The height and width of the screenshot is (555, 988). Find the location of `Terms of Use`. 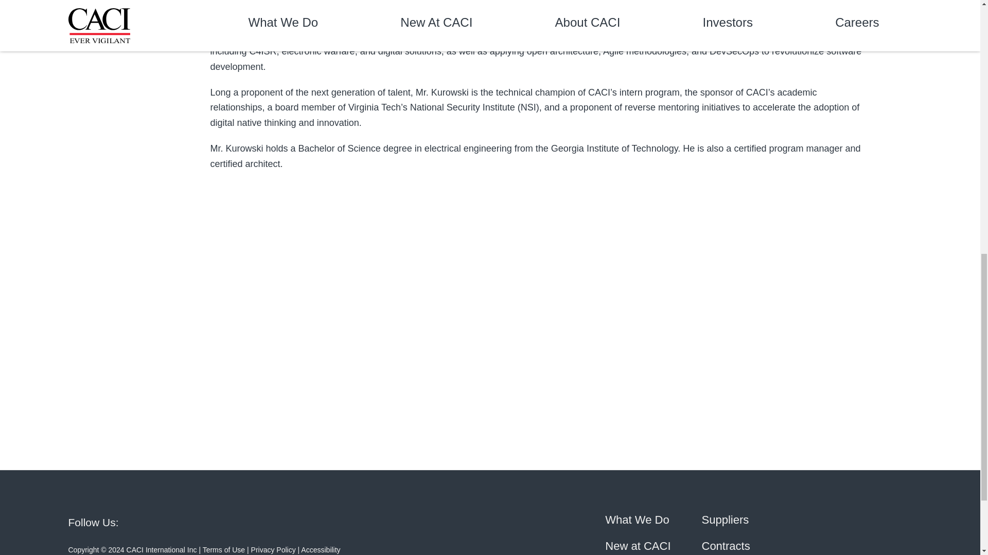

Terms of Use is located at coordinates (223, 549).